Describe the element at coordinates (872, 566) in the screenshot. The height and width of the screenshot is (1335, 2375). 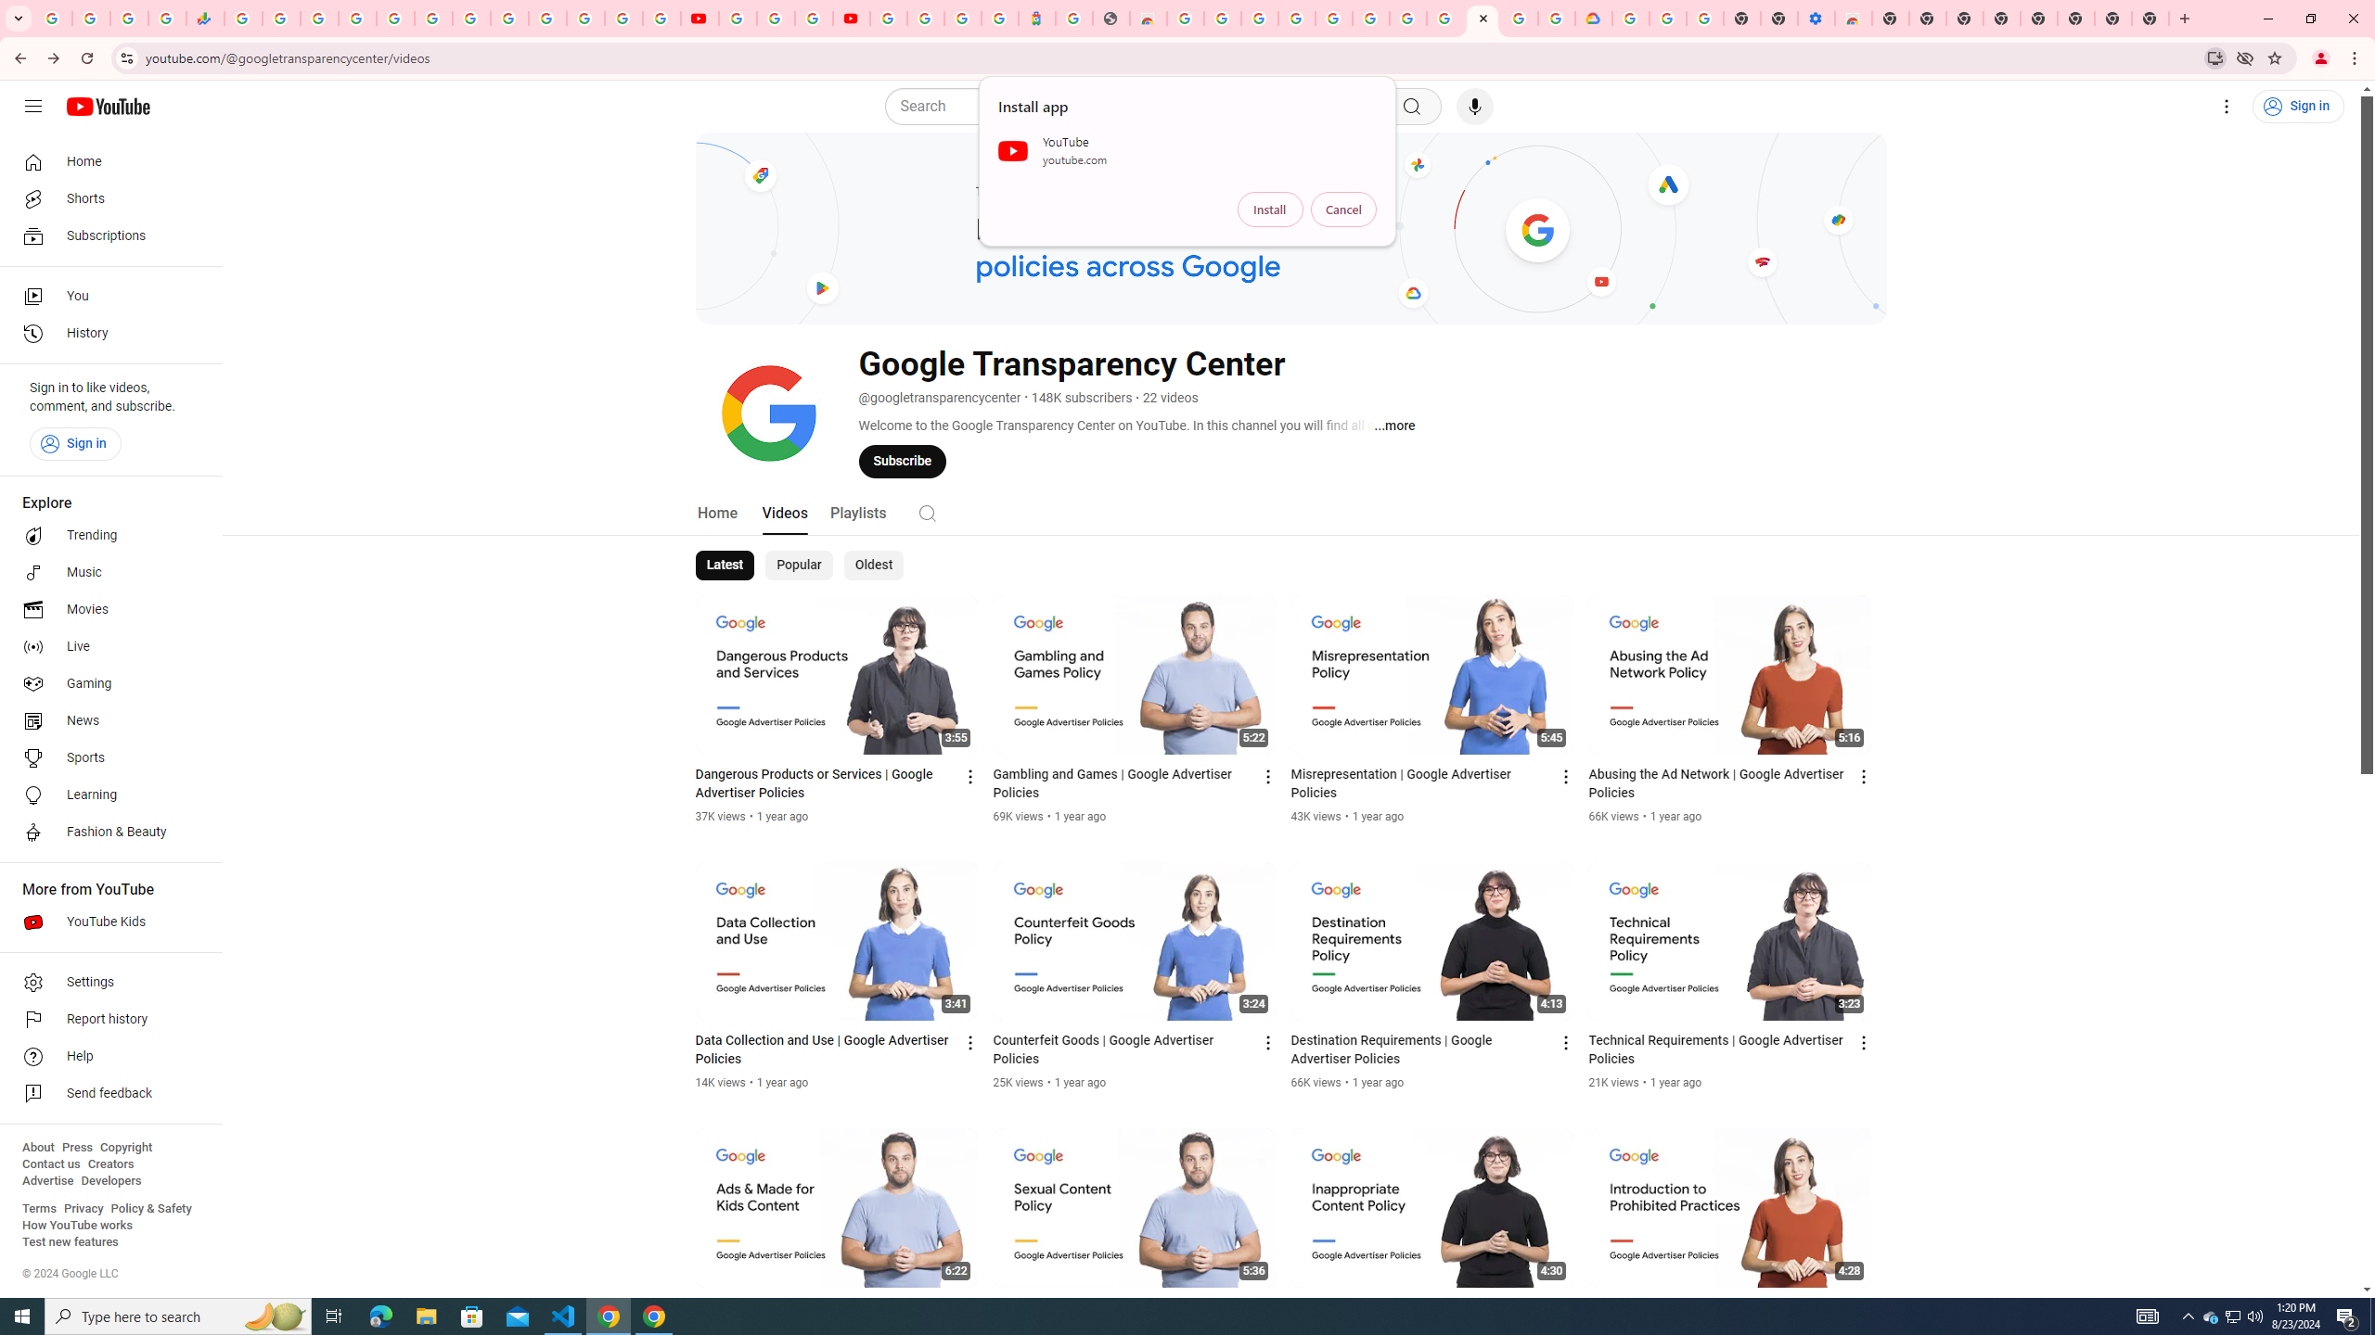
I see `Oldest` at that location.